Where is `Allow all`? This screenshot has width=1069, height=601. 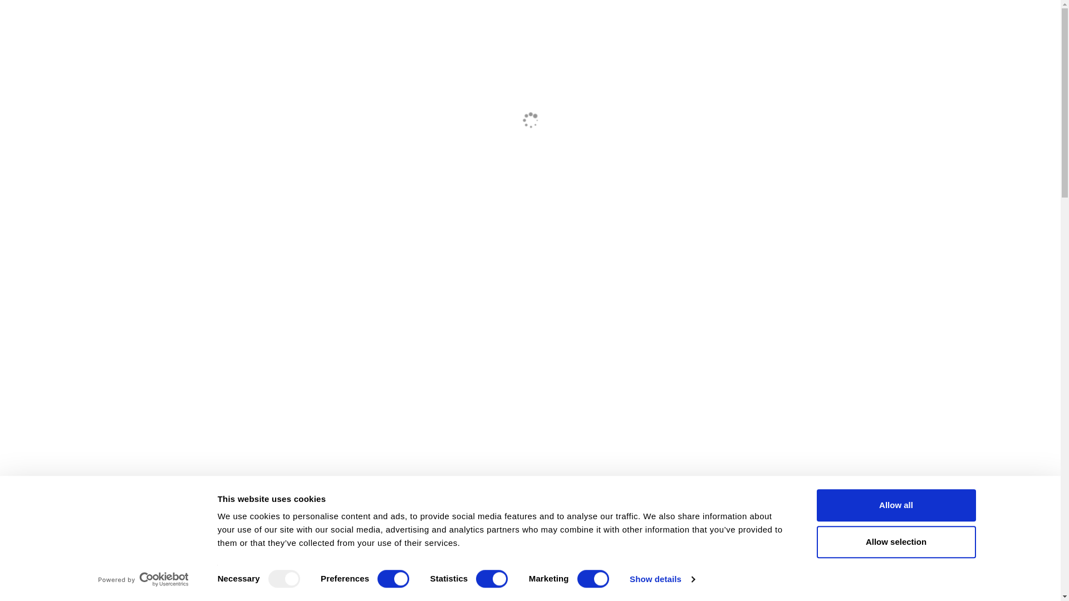 Allow all is located at coordinates (895, 505).